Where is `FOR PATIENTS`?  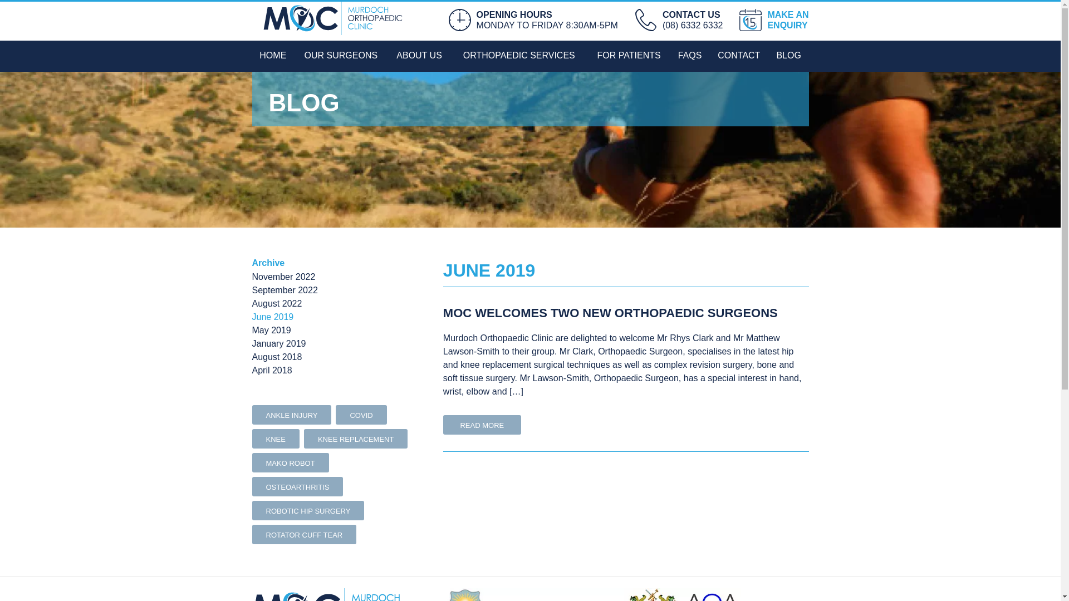 FOR PATIENTS is located at coordinates (629, 56).